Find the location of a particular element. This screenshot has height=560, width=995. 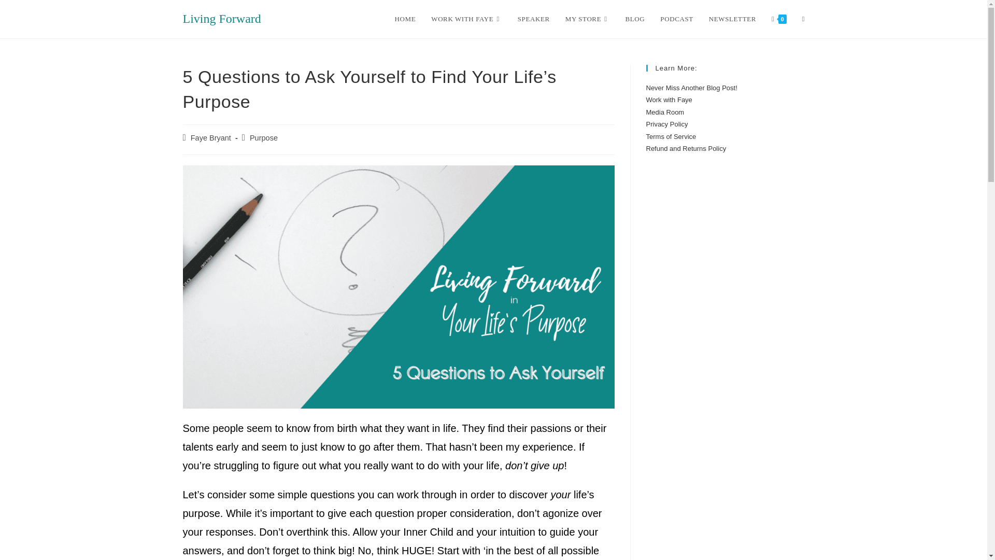

Posts by Faye Bryant is located at coordinates (210, 138).